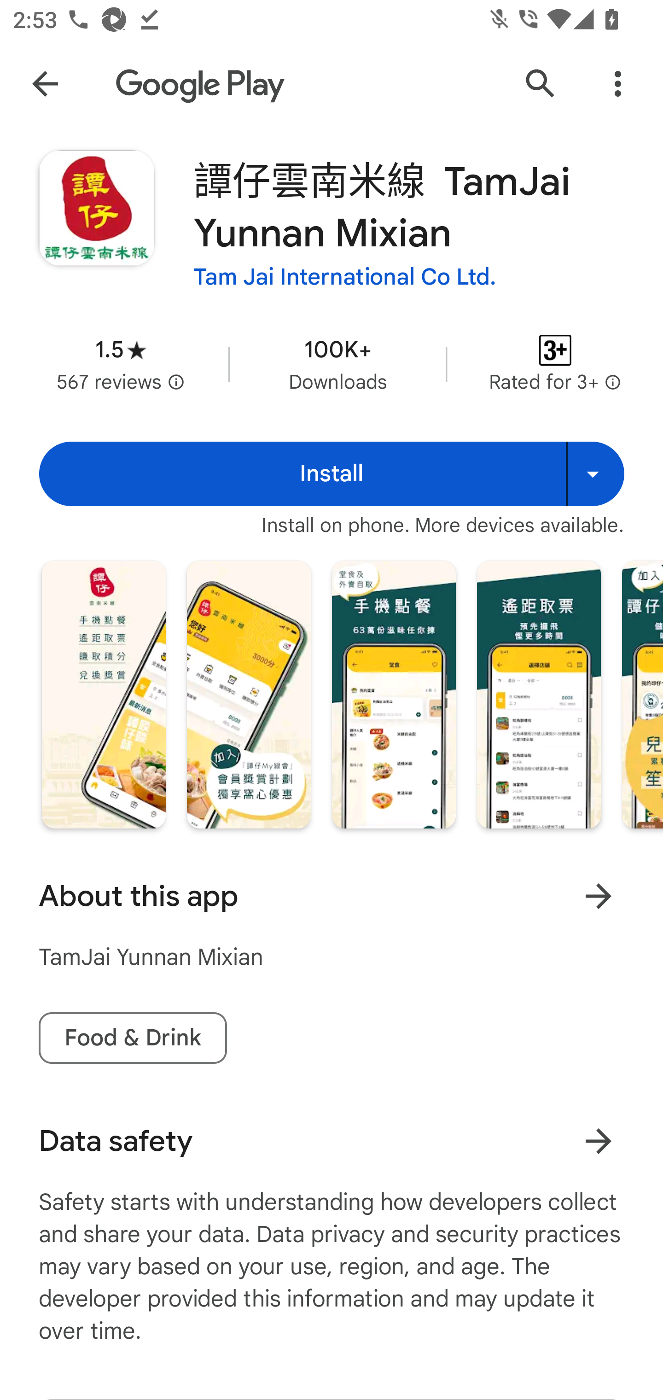 The width and height of the screenshot is (663, 1400). I want to click on More Options, so click(618, 84).